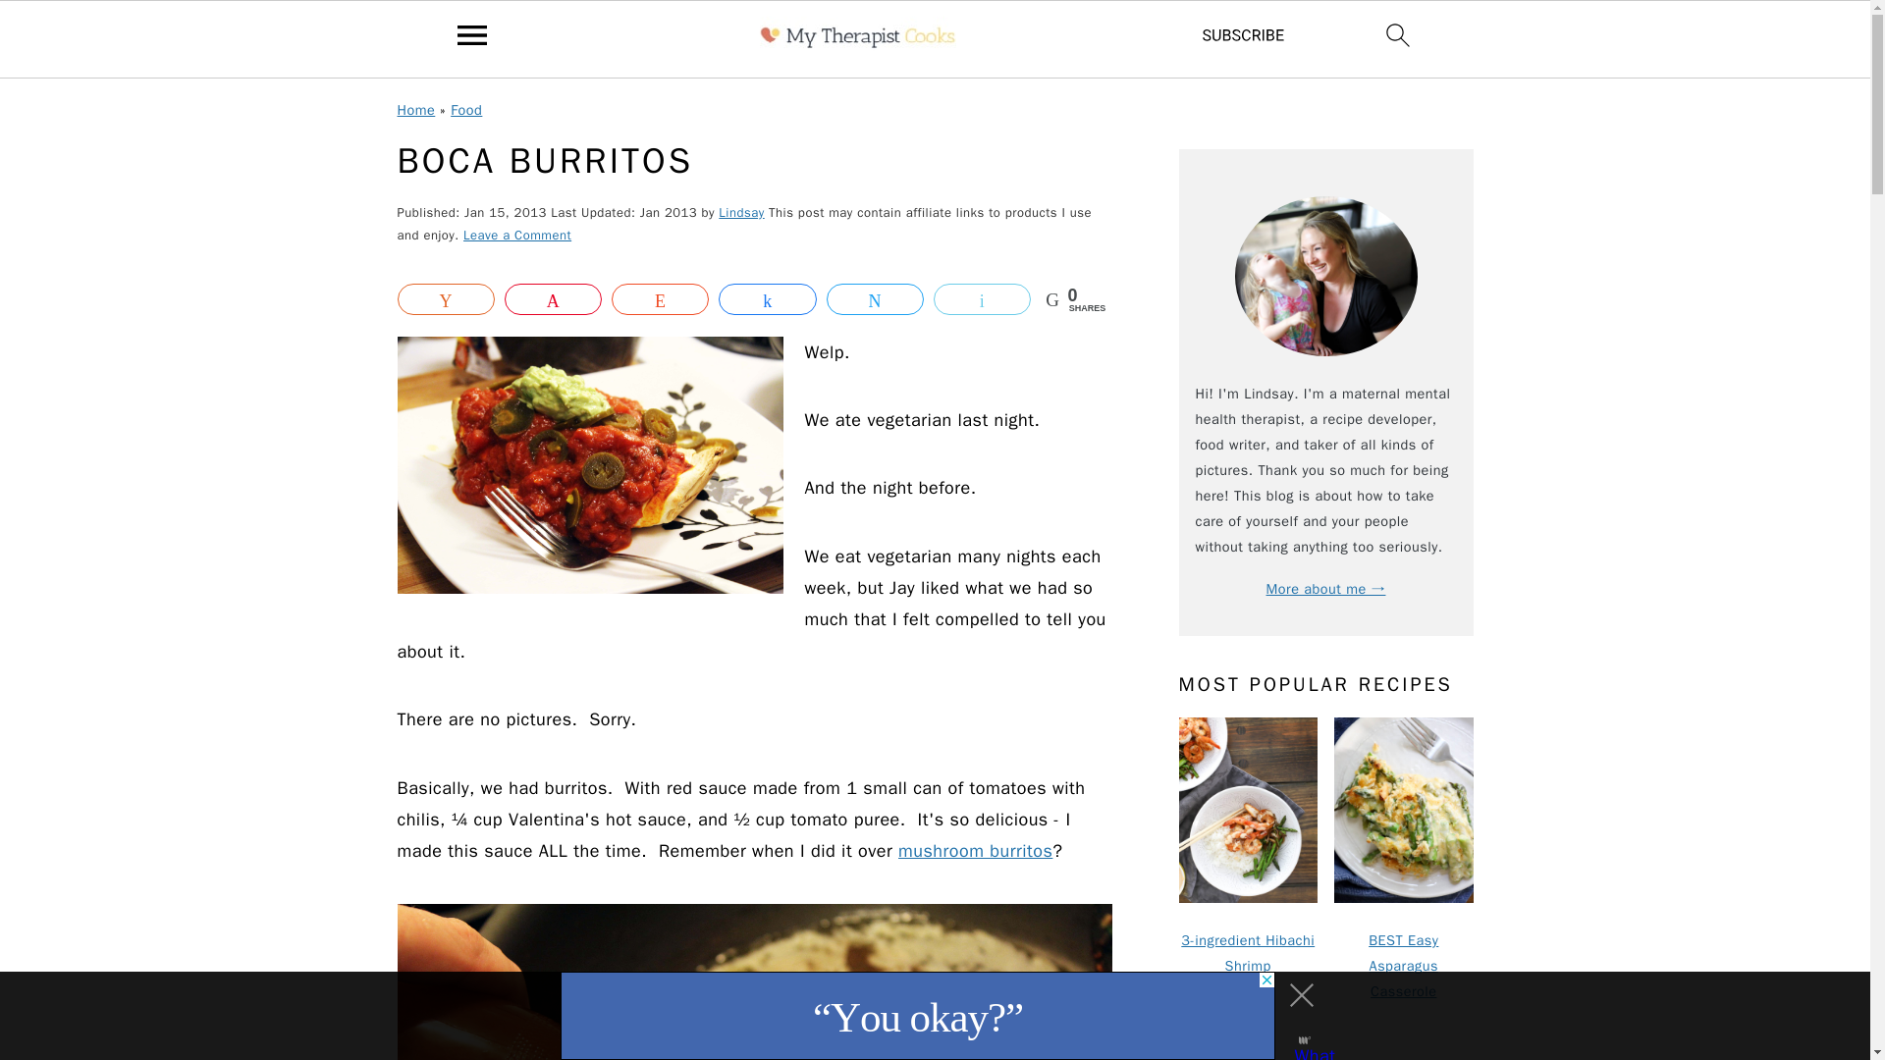 The width and height of the screenshot is (1885, 1060). Describe the element at coordinates (1398, 34) in the screenshot. I see `search icon` at that location.